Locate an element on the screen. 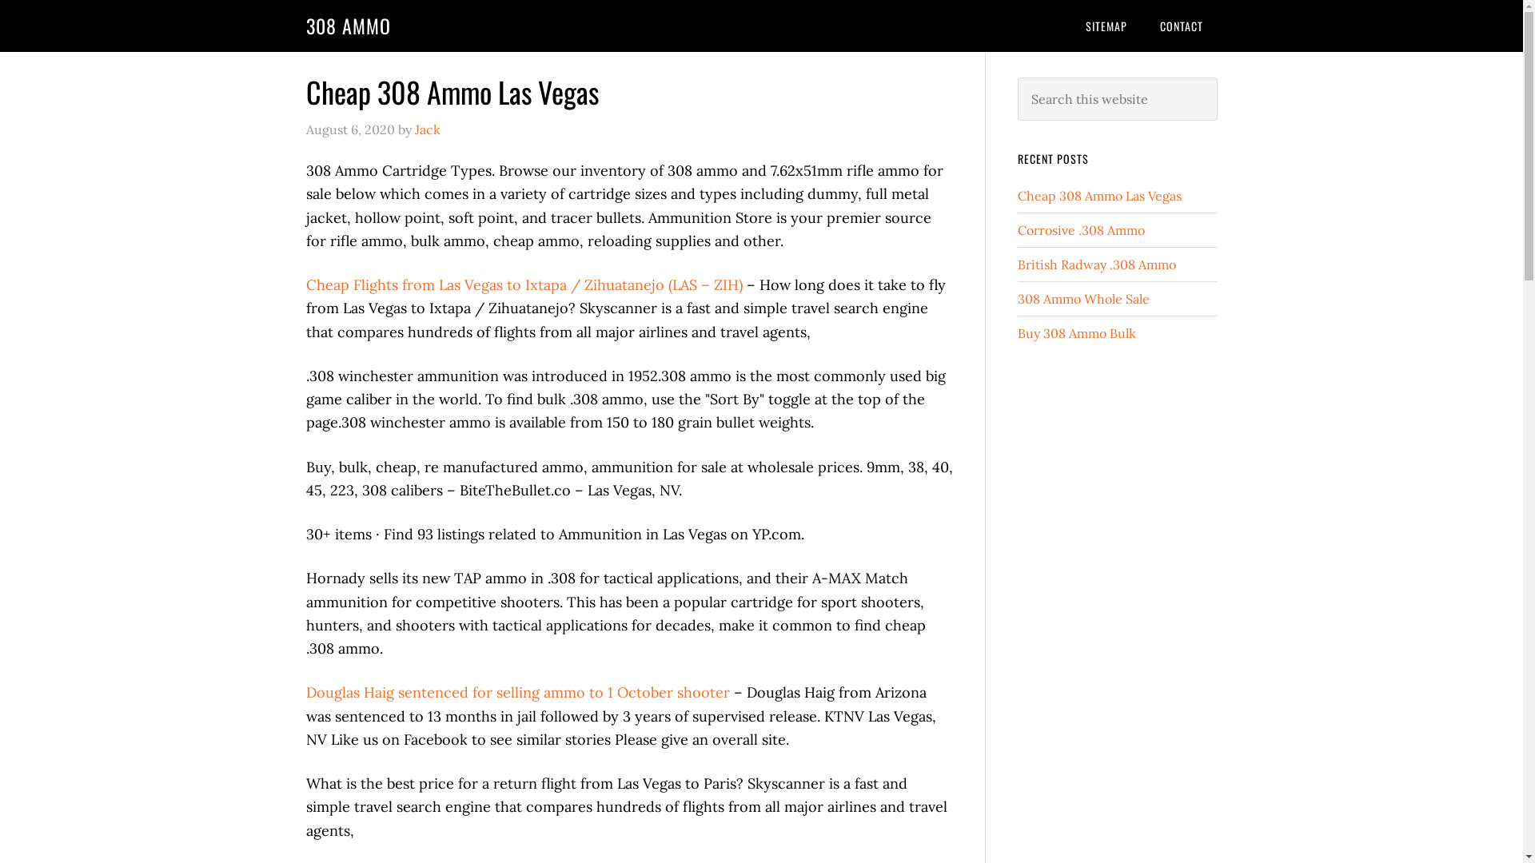 The width and height of the screenshot is (1535, 863). Douglas Haig sentenced for selling ammo to 1 October shooter is located at coordinates (517, 692).